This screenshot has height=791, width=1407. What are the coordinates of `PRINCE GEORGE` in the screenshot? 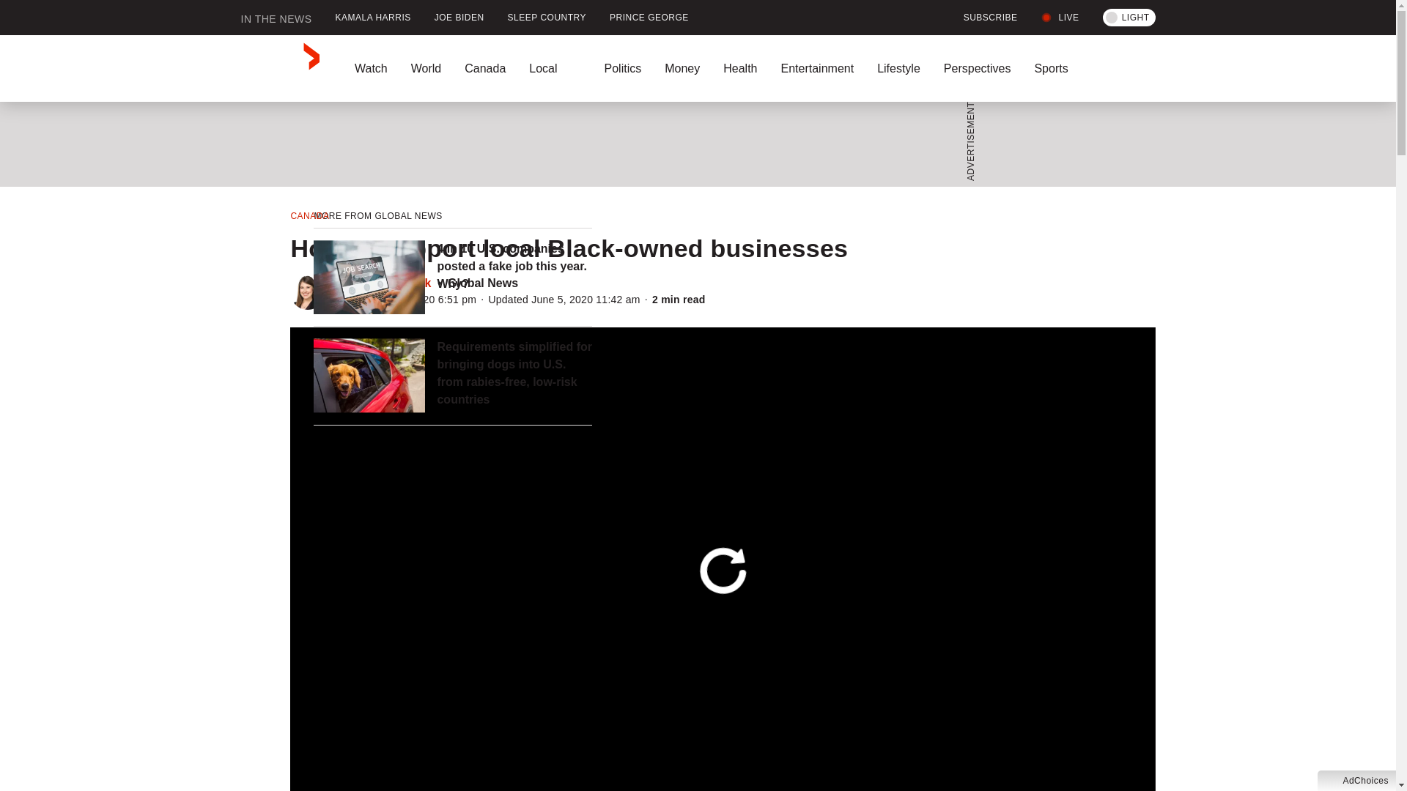 It's located at (649, 18).